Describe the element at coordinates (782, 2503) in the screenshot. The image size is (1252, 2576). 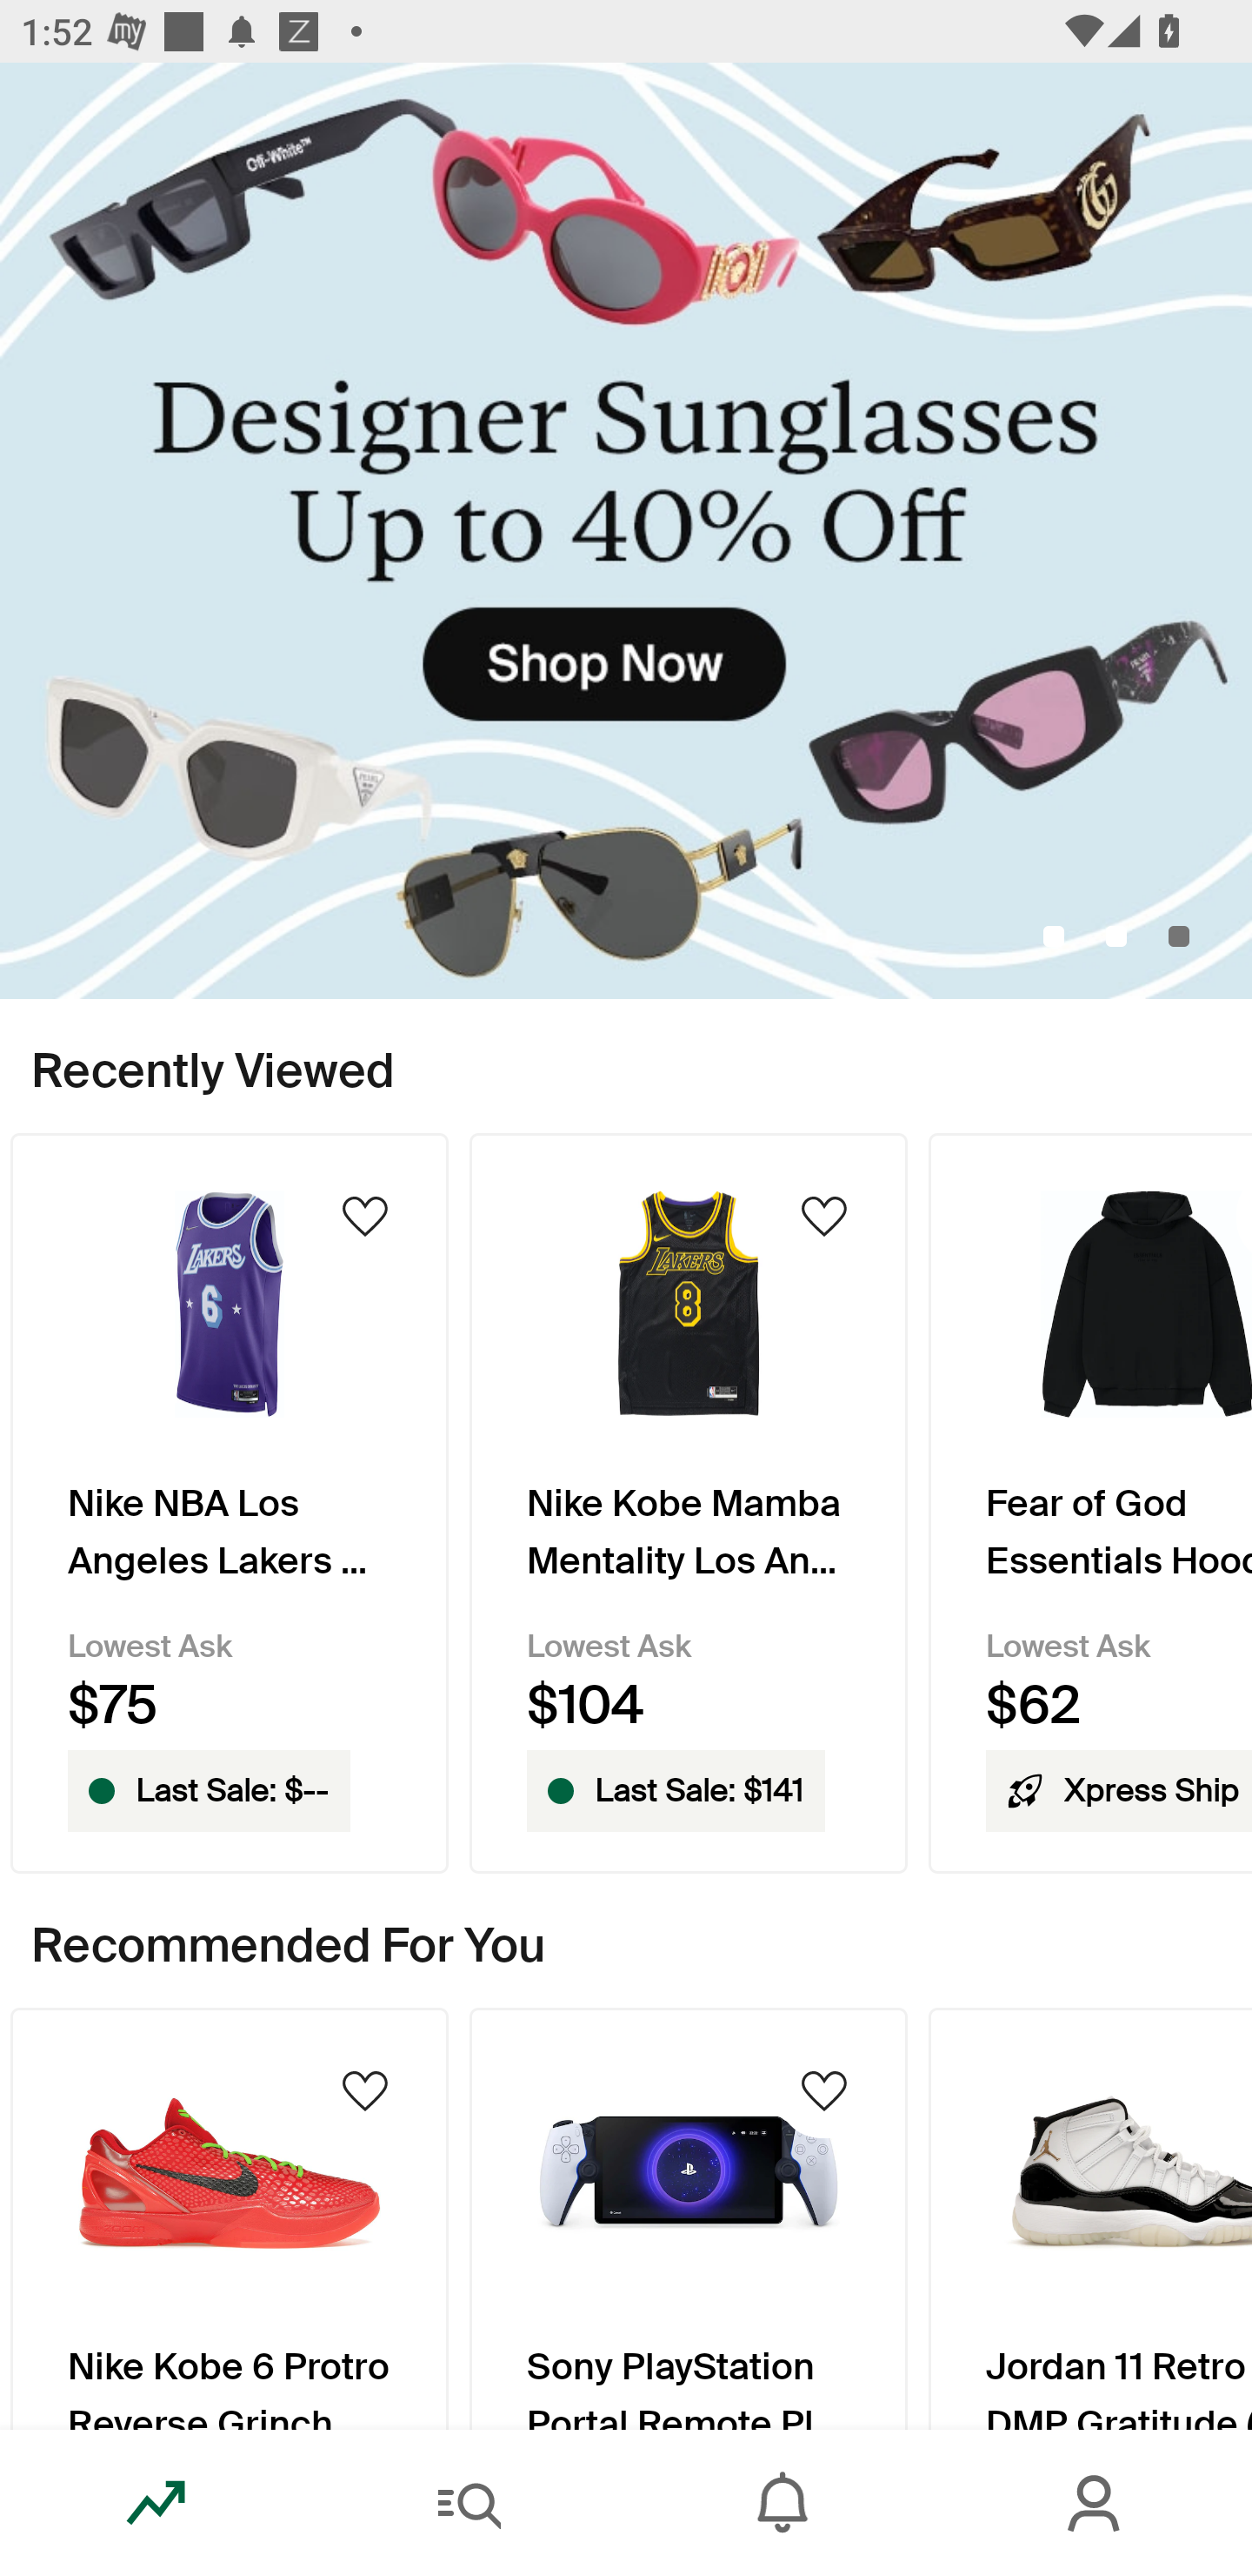
I see `Inbox` at that location.